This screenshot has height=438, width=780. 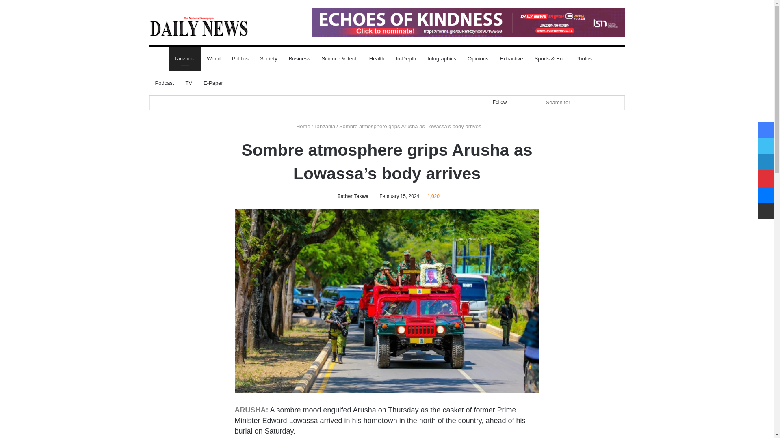 What do you see at coordinates (351, 196) in the screenshot?
I see `Esther Takwa` at bounding box center [351, 196].